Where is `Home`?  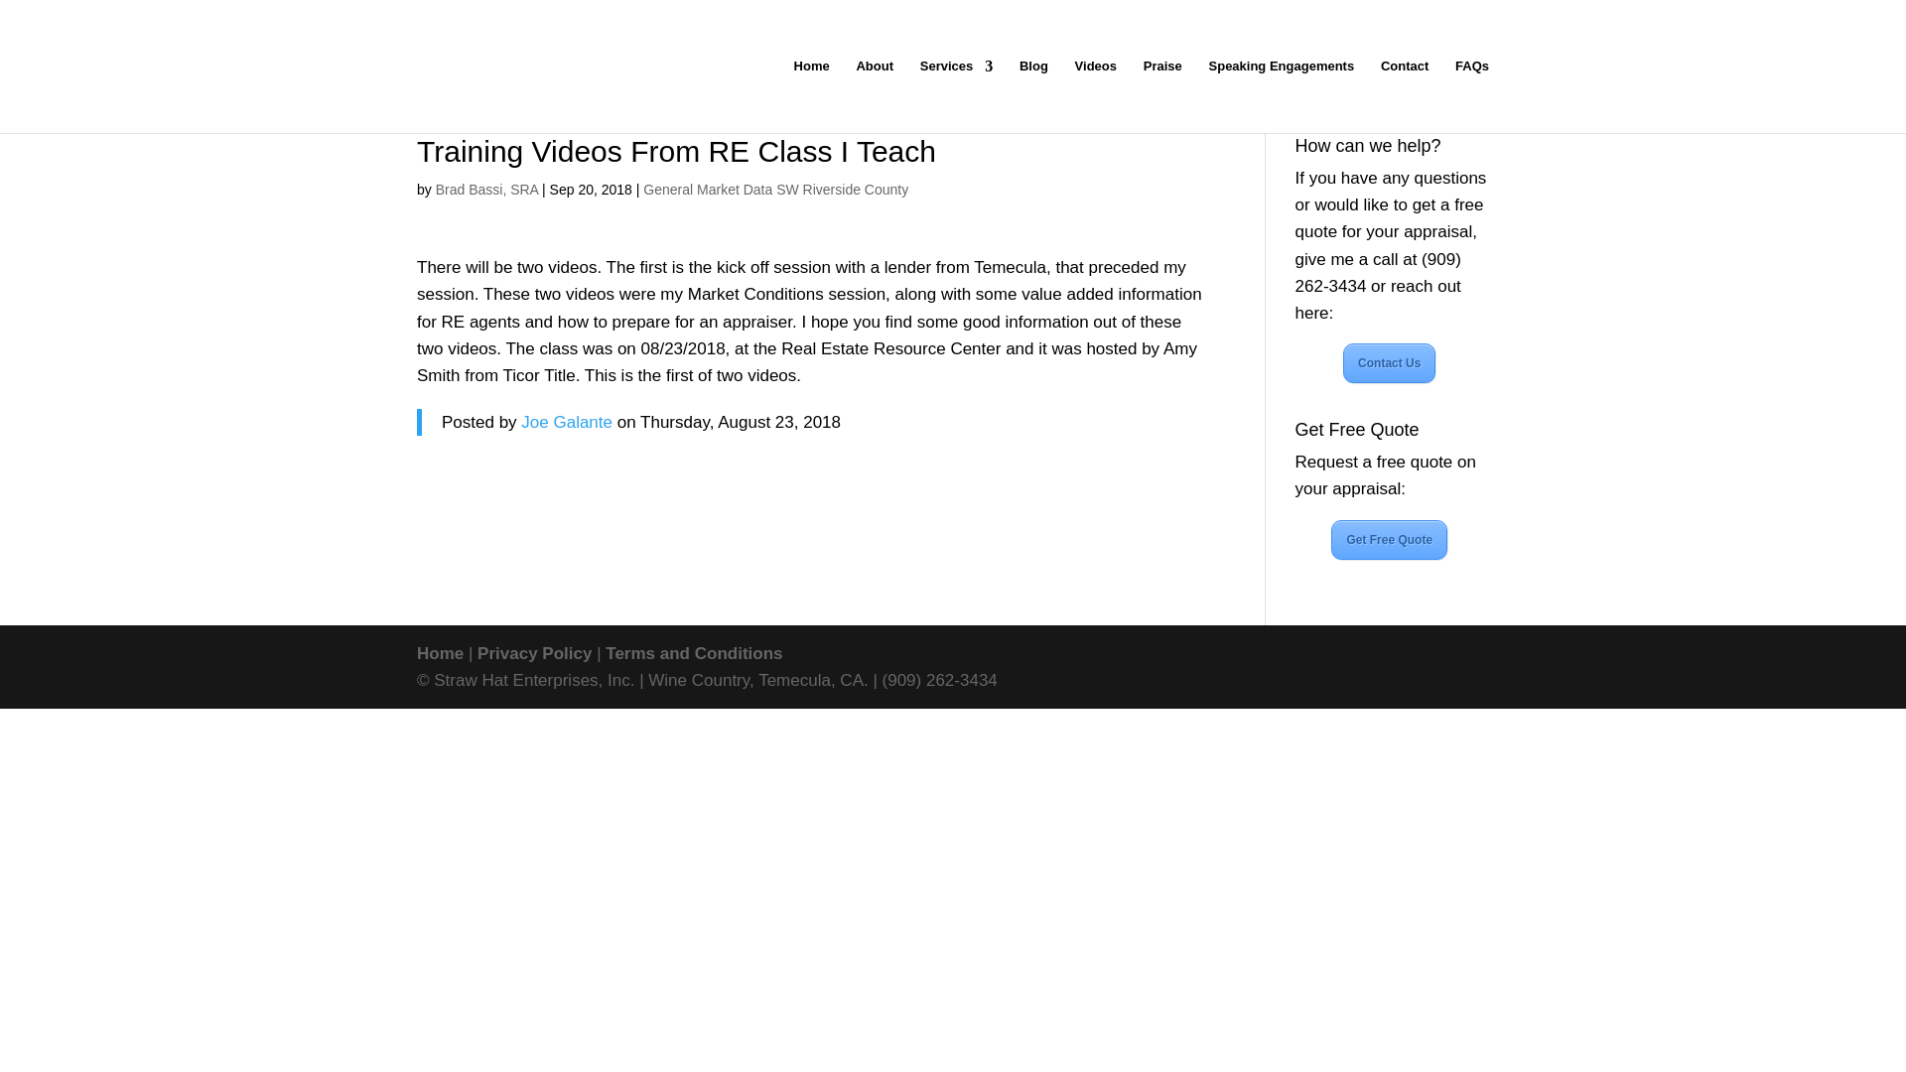
Home is located at coordinates (440, 653).